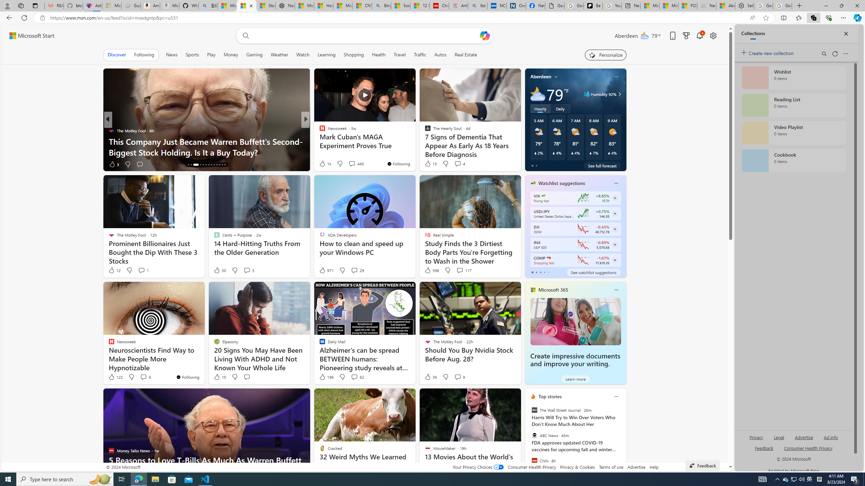 Image resolution: width=865 pixels, height=486 pixels. What do you see at coordinates (93, 6) in the screenshot?
I see `Asthma Inhalers: Names and Types` at bounding box center [93, 6].